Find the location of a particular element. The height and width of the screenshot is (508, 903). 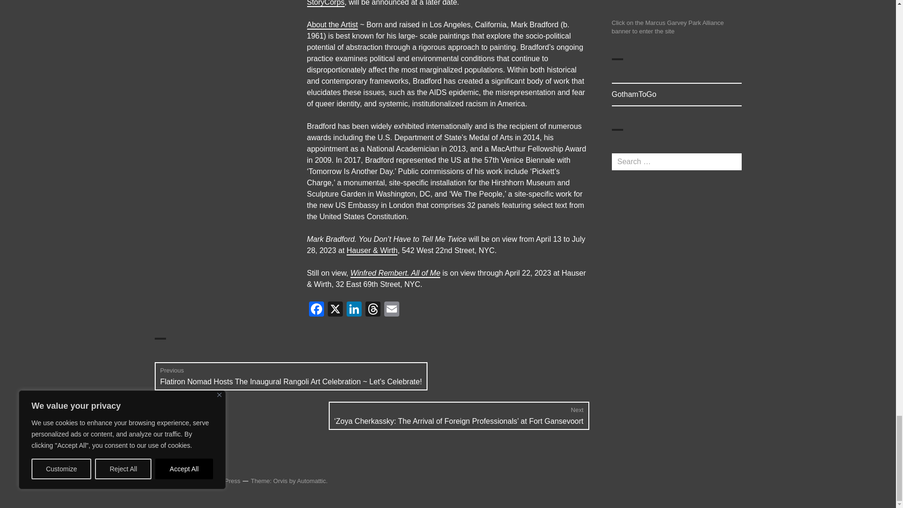

X is located at coordinates (334, 310).